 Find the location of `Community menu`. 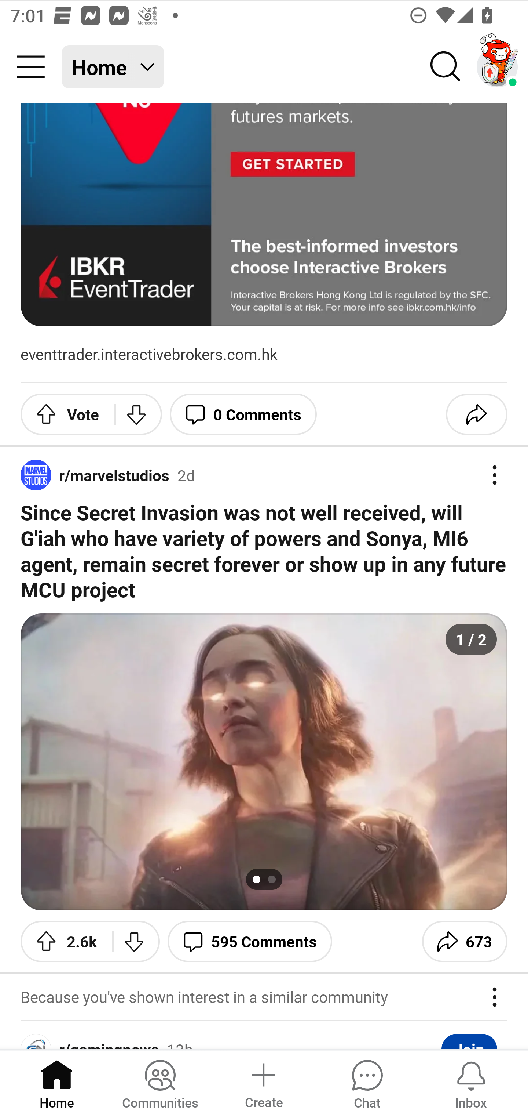

Community menu is located at coordinates (31, 67).